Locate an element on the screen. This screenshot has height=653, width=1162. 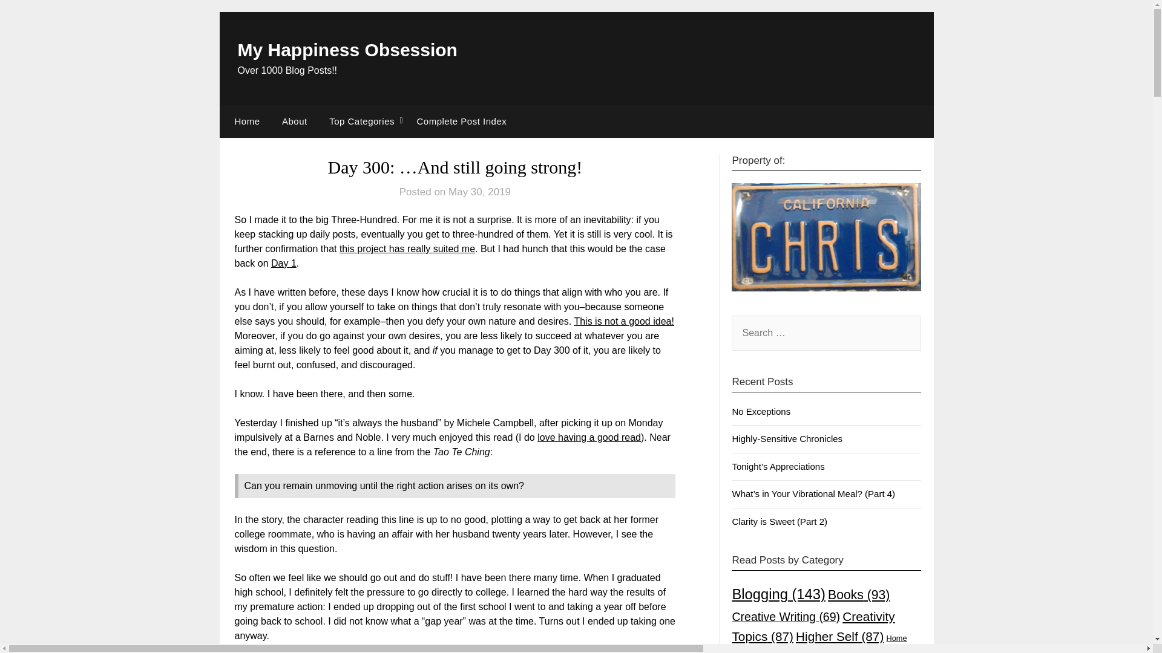
this project has really suited me is located at coordinates (407, 249).